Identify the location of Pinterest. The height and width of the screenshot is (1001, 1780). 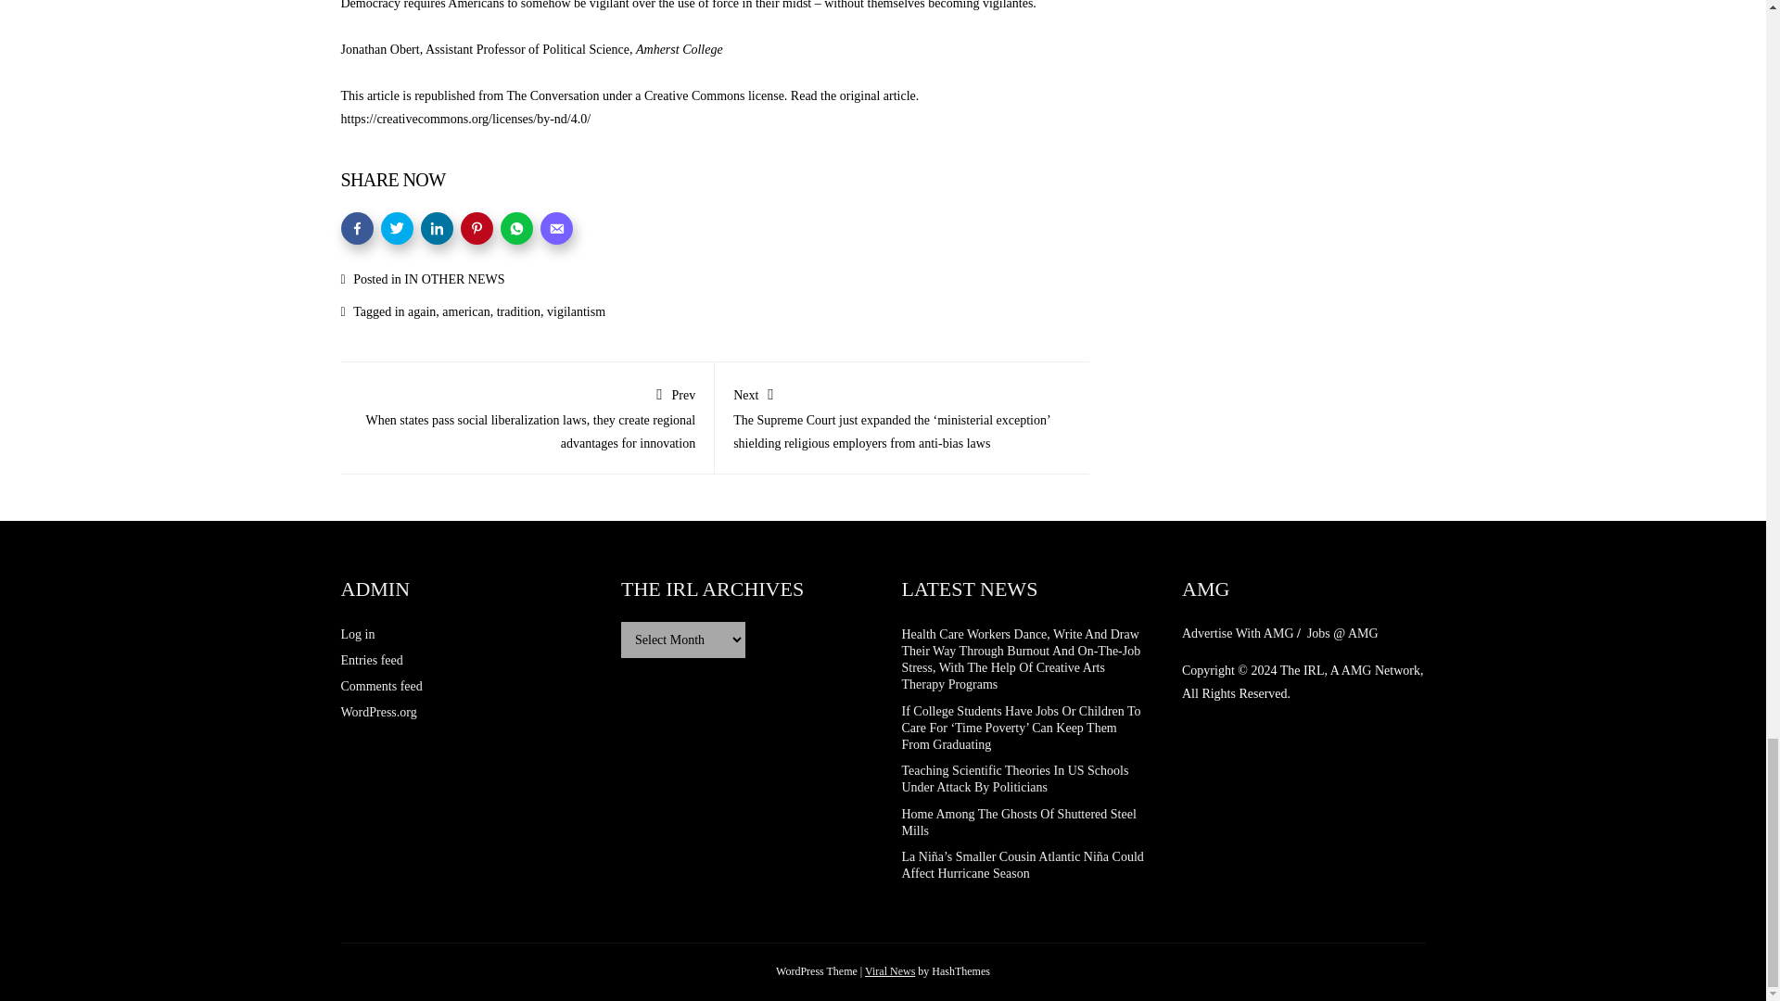
(476, 228).